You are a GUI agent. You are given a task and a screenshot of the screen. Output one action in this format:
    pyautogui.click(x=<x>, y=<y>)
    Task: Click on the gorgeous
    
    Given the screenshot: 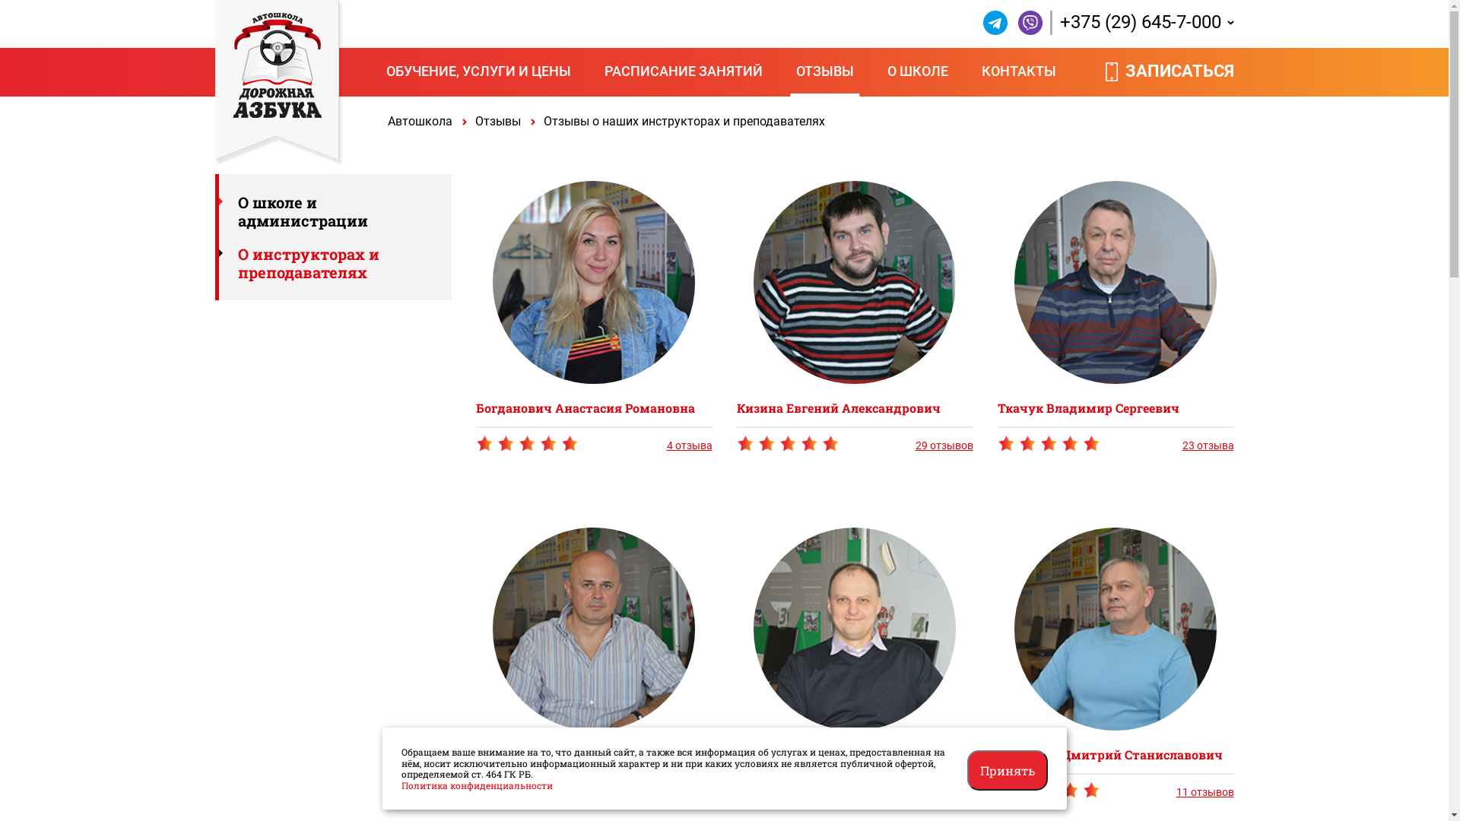 What is the action you would take?
    pyautogui.click(x=570, y=444)
    